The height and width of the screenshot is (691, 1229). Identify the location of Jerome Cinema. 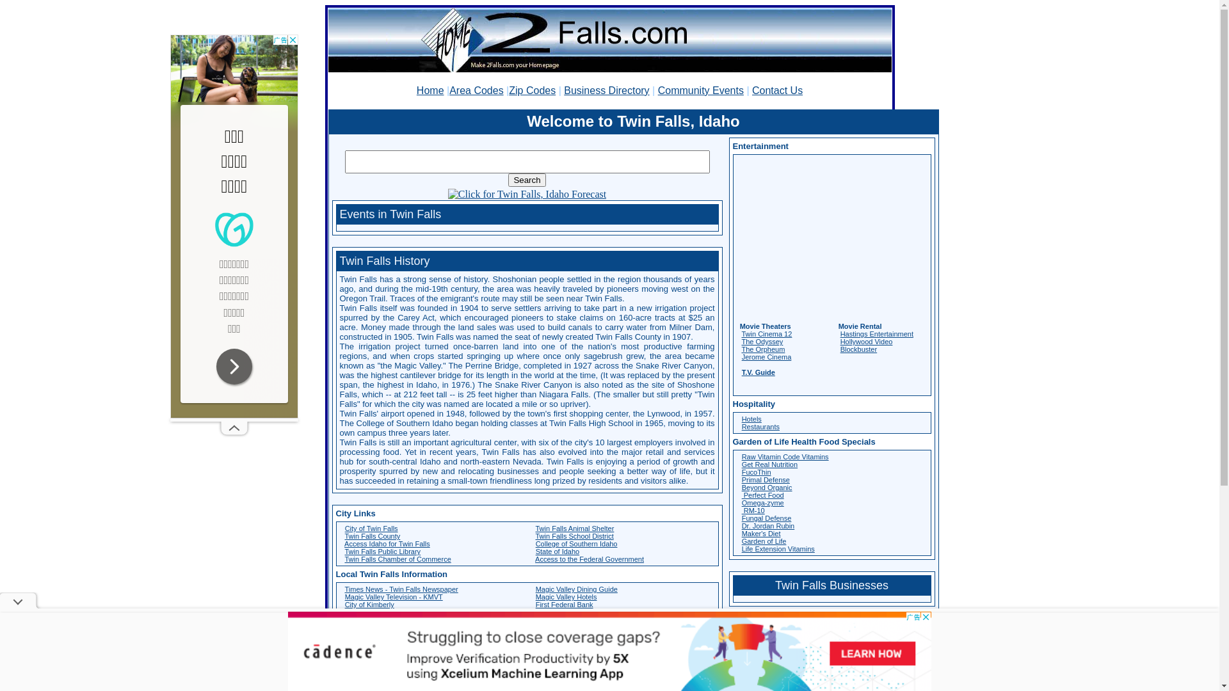
(767, 357).